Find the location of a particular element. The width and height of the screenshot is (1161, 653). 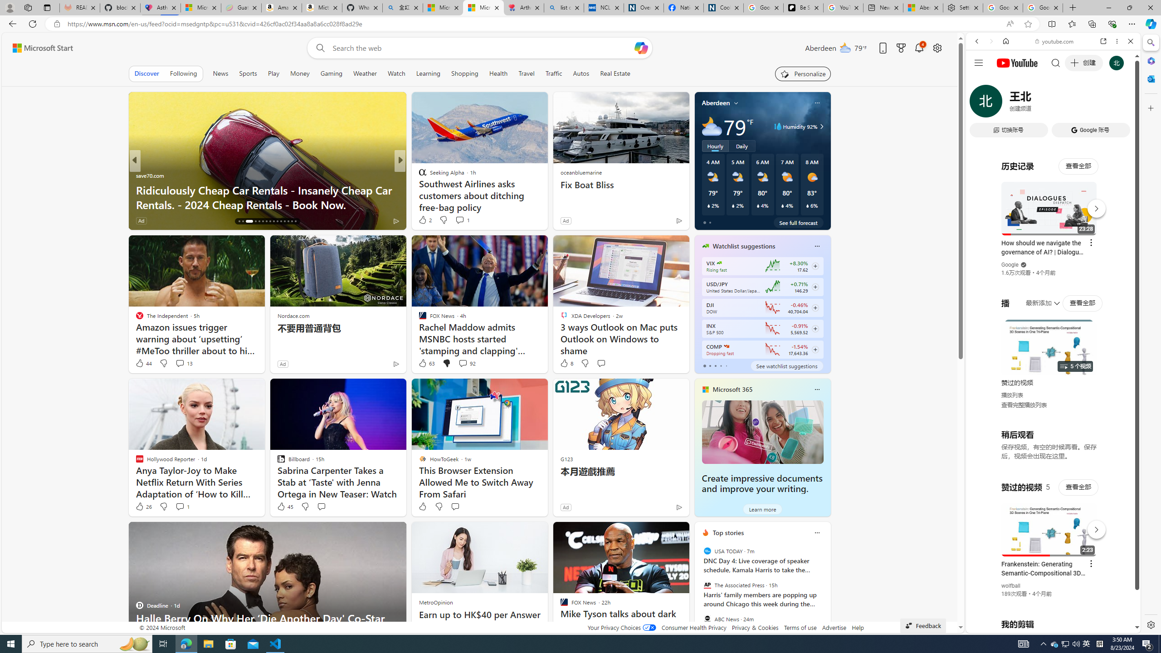

IMAGES is located at coordinates (1007, 104).